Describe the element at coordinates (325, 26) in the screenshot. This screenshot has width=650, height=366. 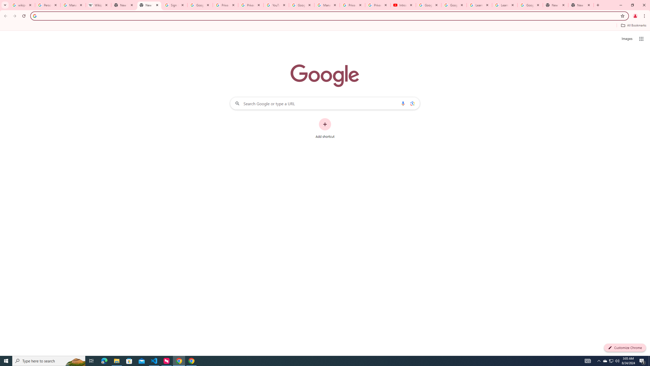
I see `Bookmarks` at that location.